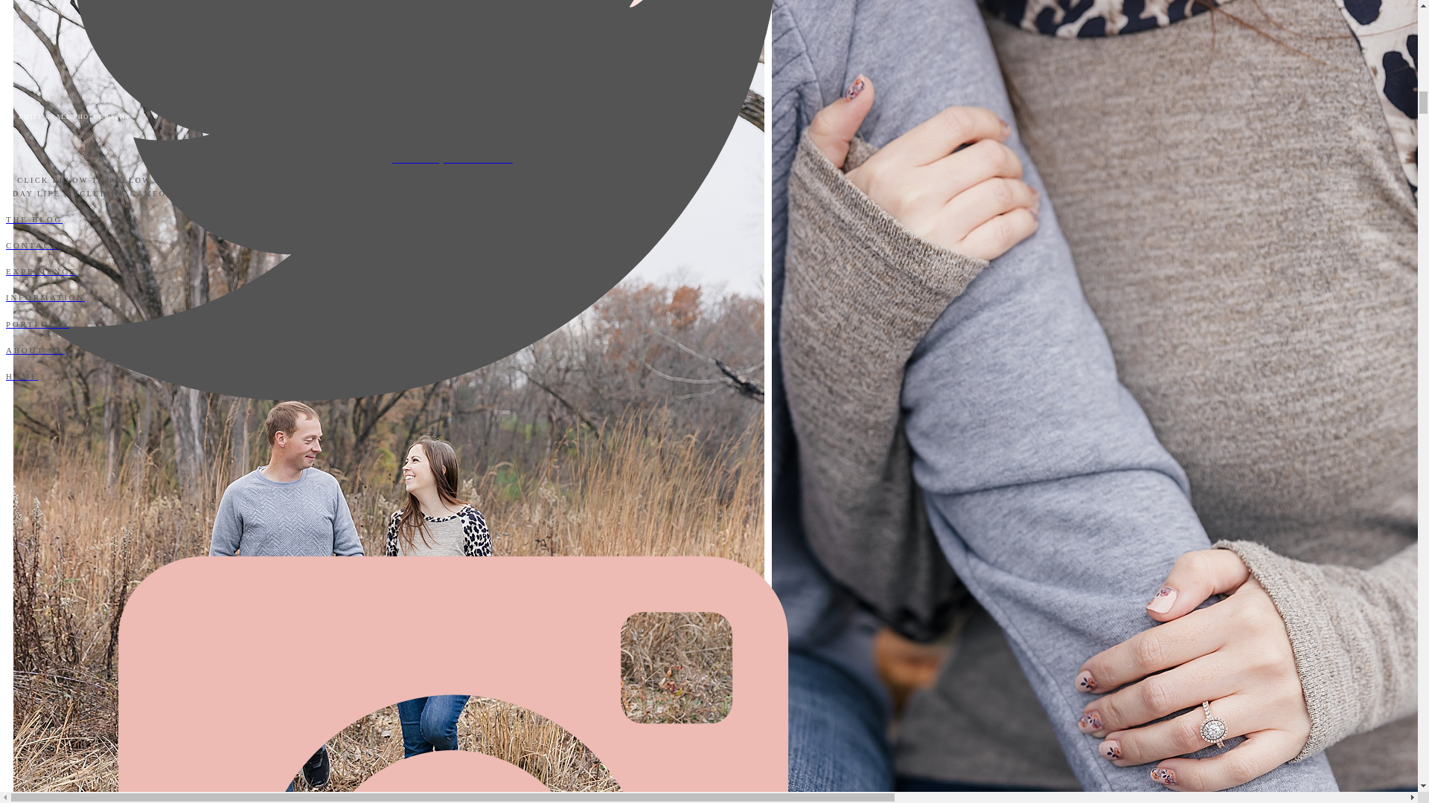  What do you see at coordinates (452, 71) in the screenshot?
I see `arrow` at bounding box center [452, 71].